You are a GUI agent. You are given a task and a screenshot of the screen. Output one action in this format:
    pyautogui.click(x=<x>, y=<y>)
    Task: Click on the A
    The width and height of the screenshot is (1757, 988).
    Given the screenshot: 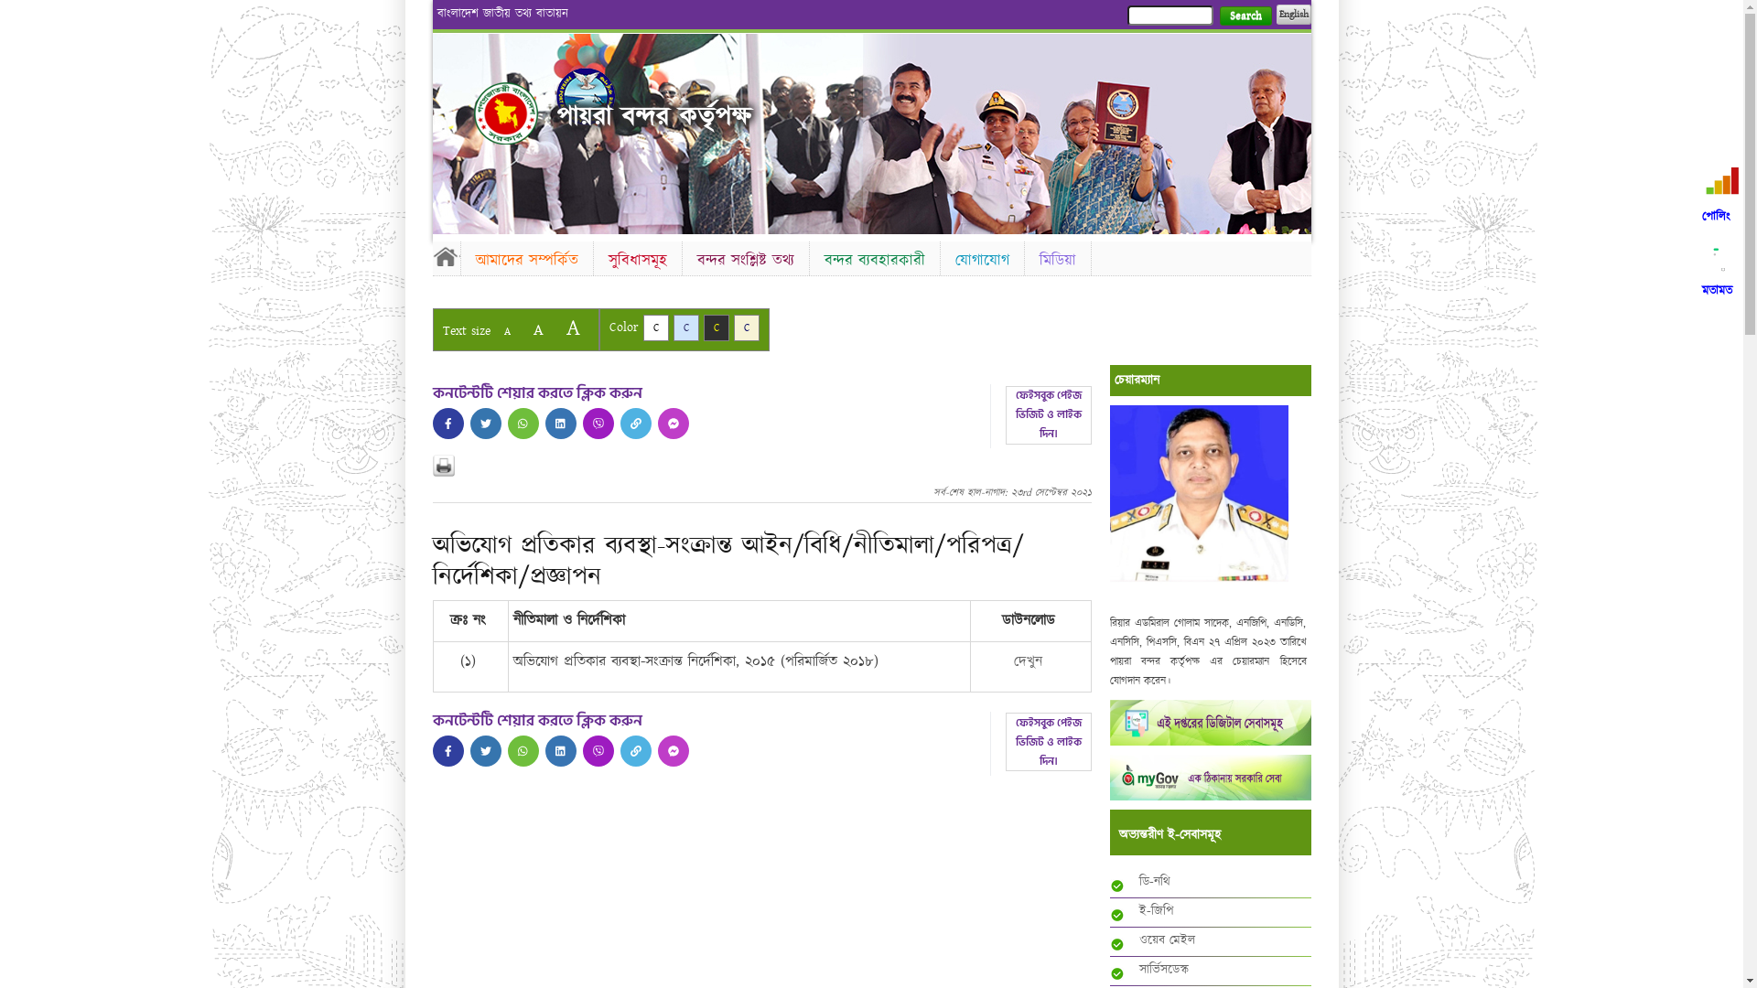 What is the action you would take?
    pyautogui.click(x=573, y=328)
    